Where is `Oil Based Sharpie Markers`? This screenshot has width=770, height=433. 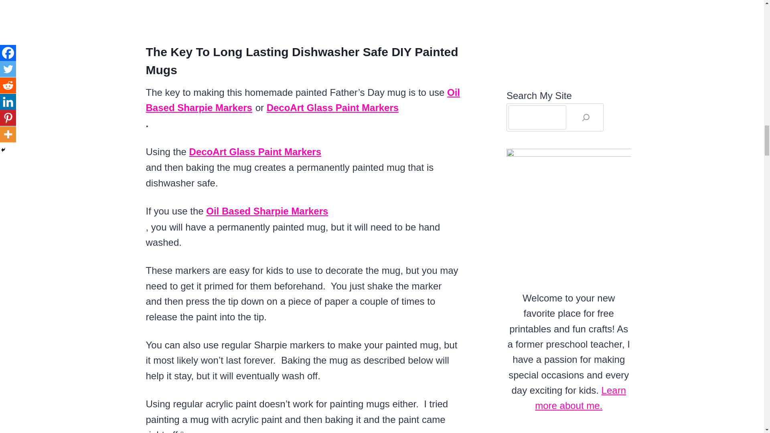 Oil Based Sharpie Markers is located at coordinates (267, 211).